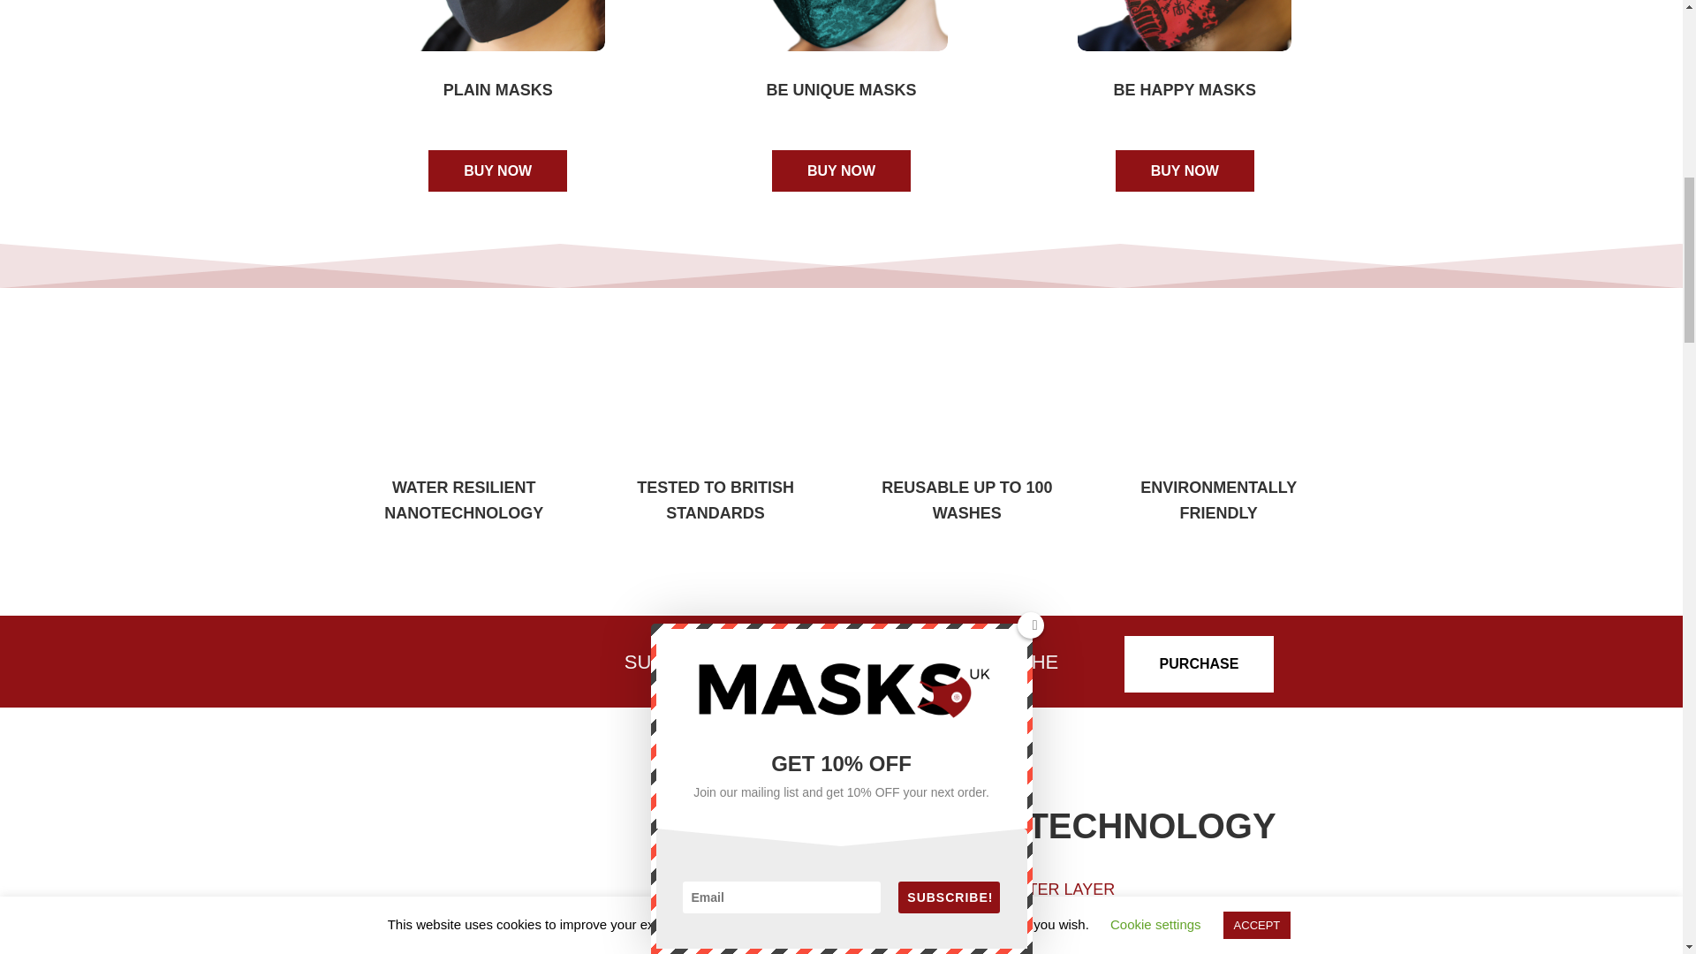  I want to click on West Midlands Police, so click(484, 658).